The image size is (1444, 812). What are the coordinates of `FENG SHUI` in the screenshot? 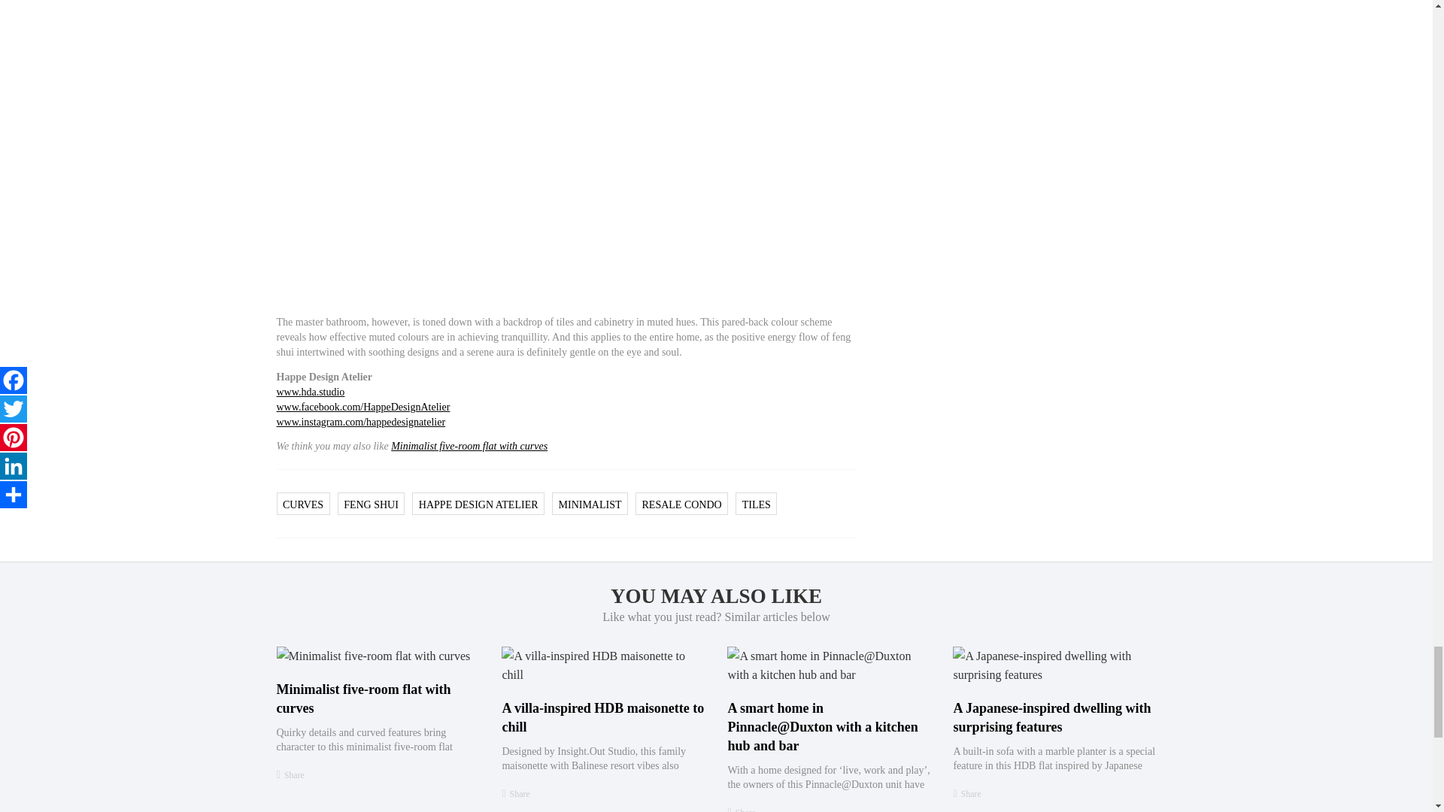 It's located at (370, 505).